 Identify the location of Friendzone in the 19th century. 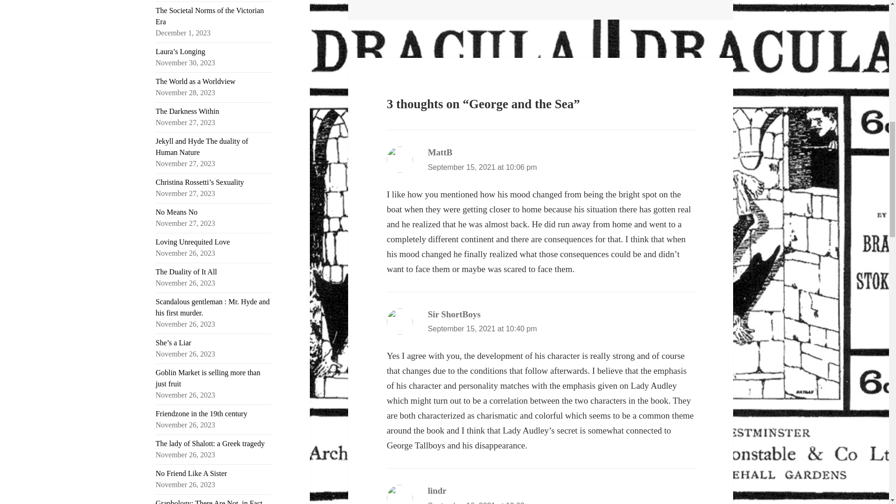
(202, 413).